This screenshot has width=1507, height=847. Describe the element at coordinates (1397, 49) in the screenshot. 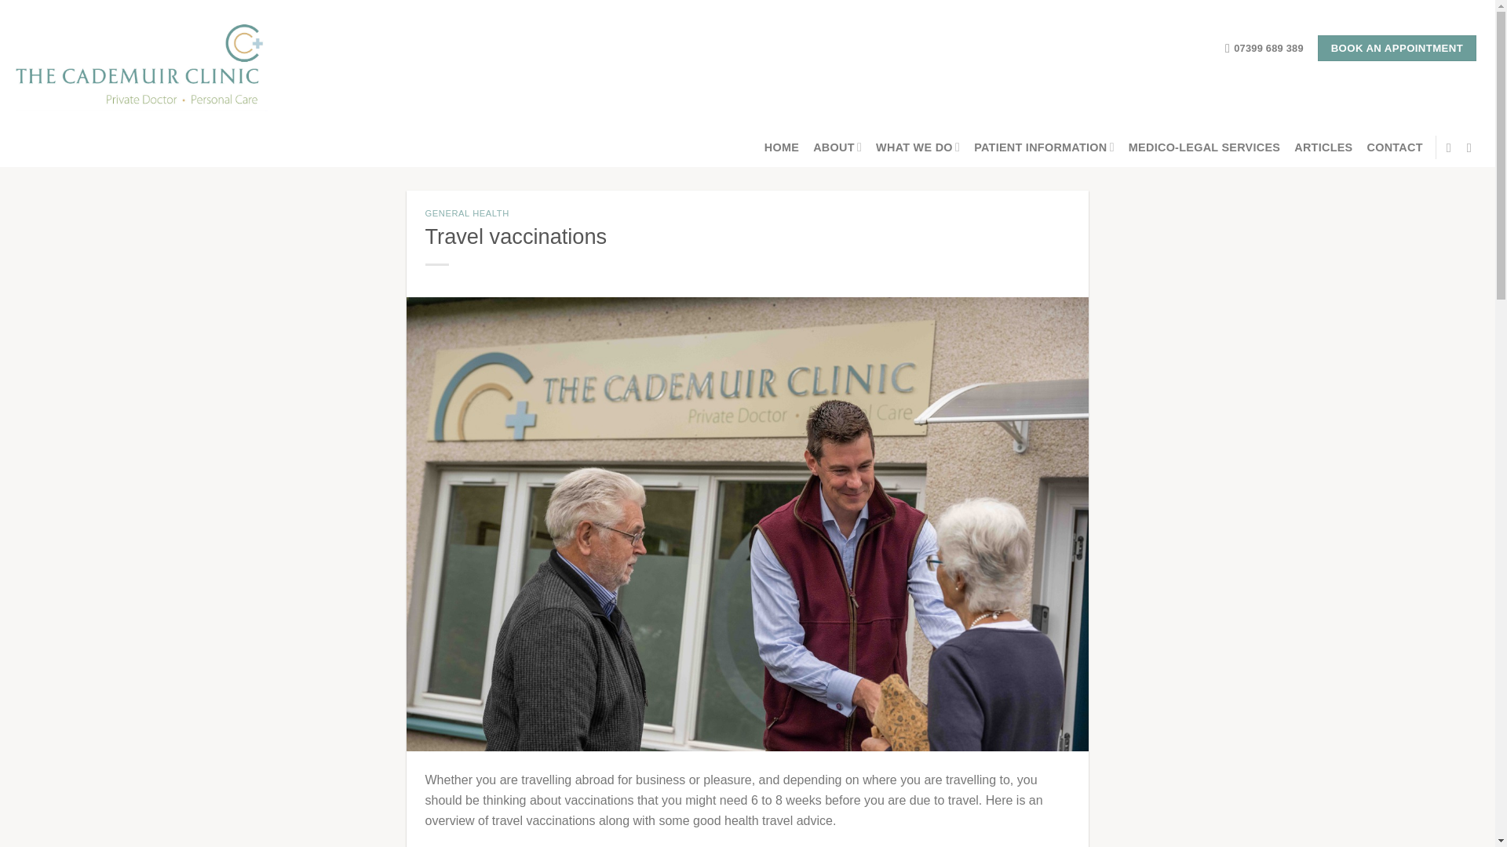

I see `BOOK AN APPOINTMENT` at that location.